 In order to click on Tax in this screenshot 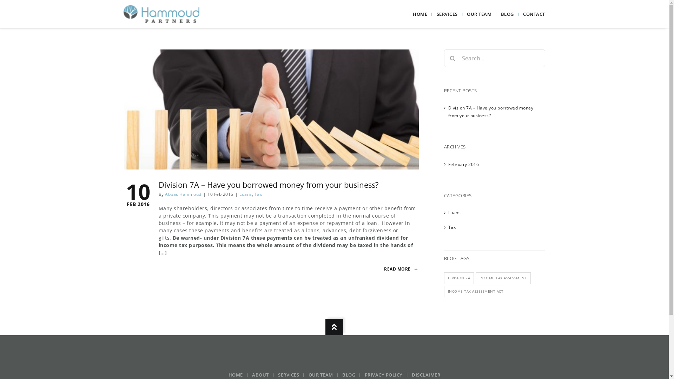, I will do `click(495, 227)`.